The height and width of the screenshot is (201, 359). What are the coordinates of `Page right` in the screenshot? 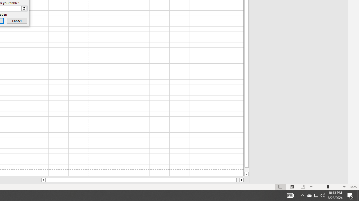 It's located at (238, 180).